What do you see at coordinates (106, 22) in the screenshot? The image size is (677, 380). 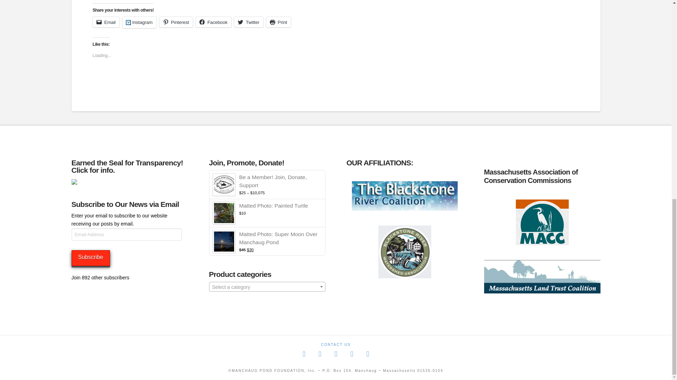 I see `Click to email a link to a friend` at bounding box center [106, 22].